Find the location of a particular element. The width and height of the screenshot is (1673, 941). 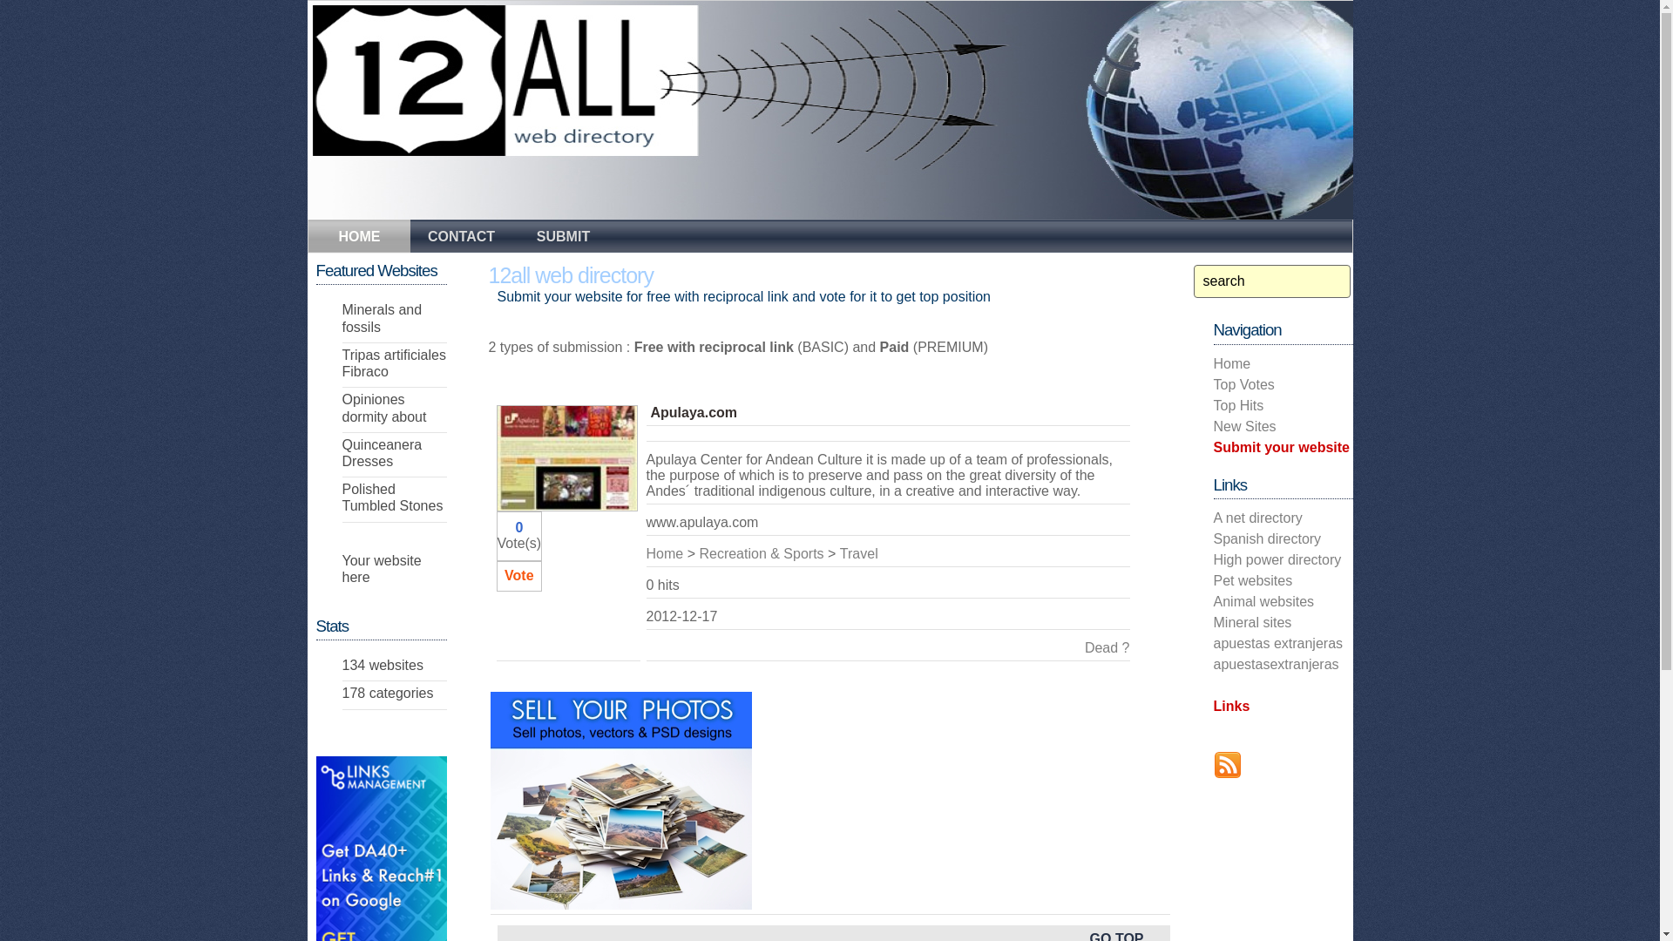

Top Votes is located at coordinates (1243, 385).